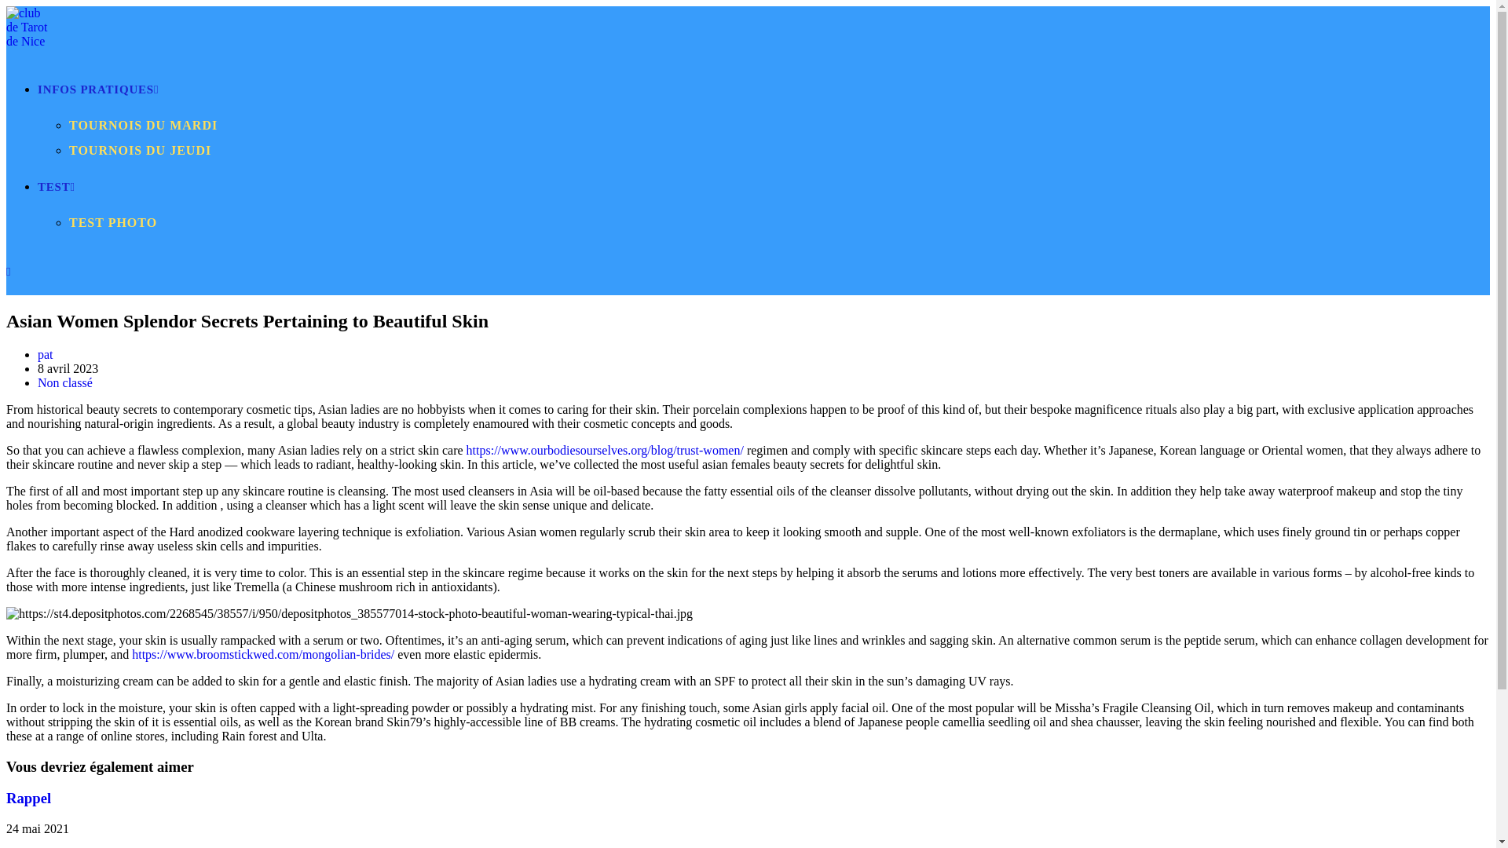 The height and width of the screenshot is (848, 1508). What do you see at coordinates (143, 126) in the screenshot?
I see `TOURNOIS DU MARDI` at bounding box center [143, 126].